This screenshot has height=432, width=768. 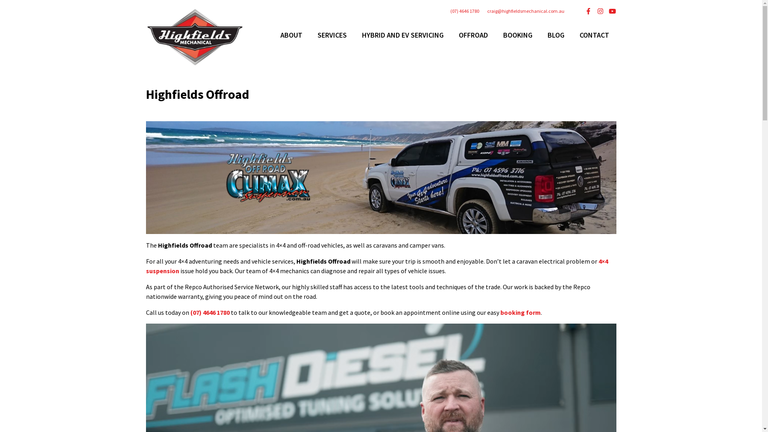 I want to click on BLOG, so click(x=556, y=35).